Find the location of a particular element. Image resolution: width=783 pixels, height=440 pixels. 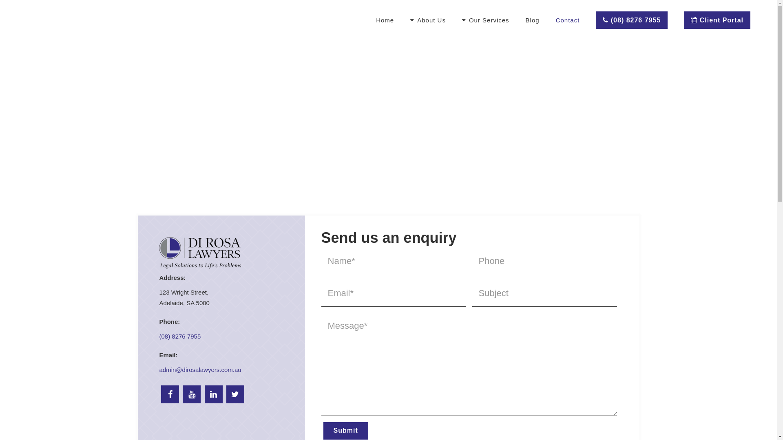

About Us is located at coordinates (428, 20).